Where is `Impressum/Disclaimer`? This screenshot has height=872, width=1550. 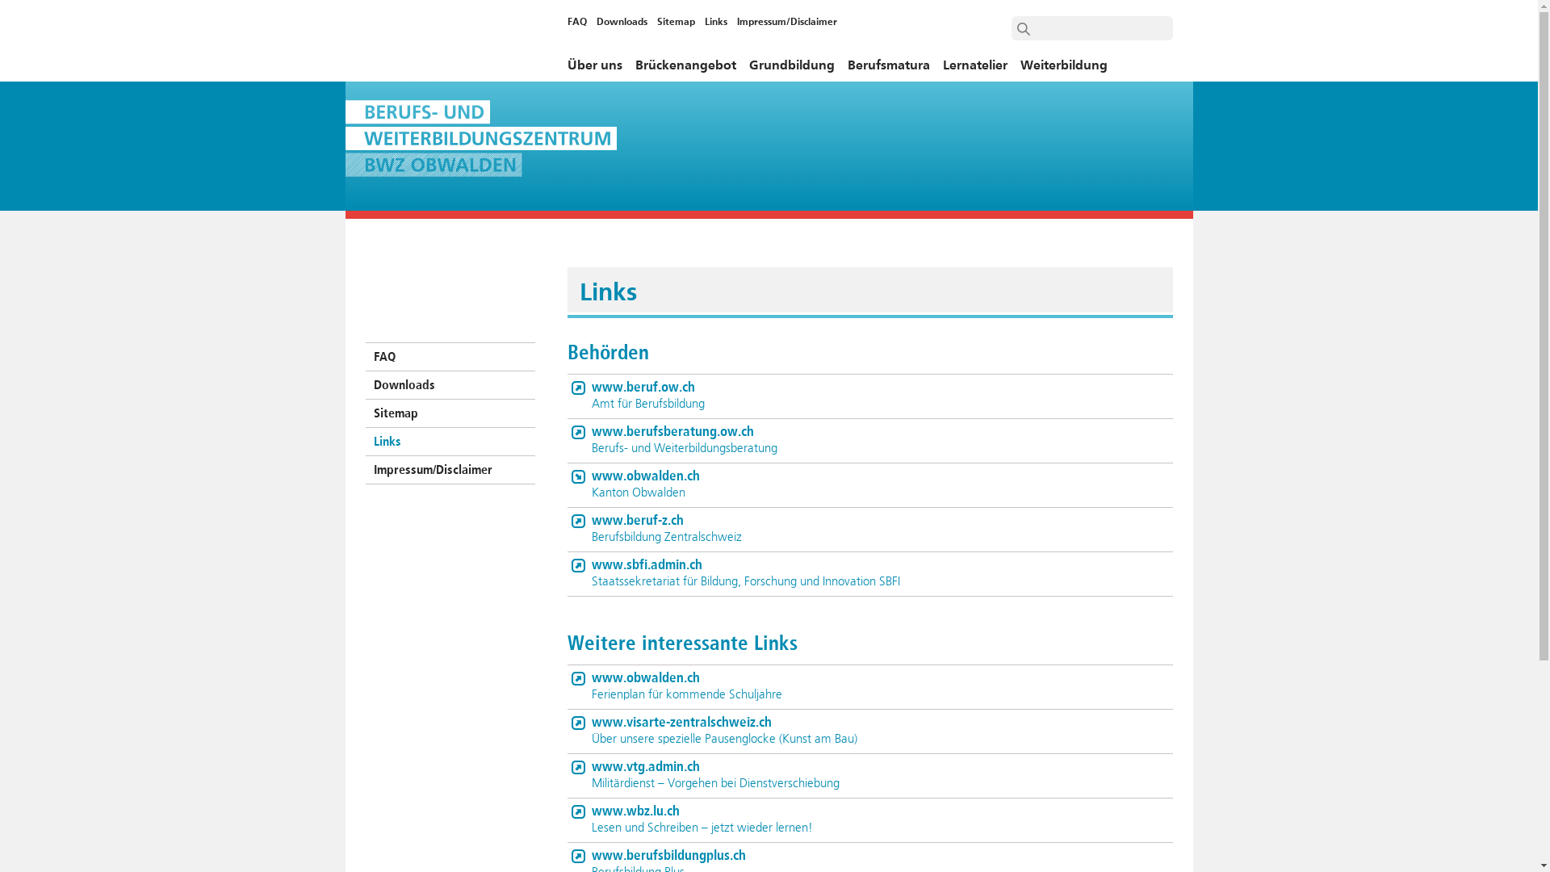 Impressum/Disclaimer is located at coordinates (450, 470).